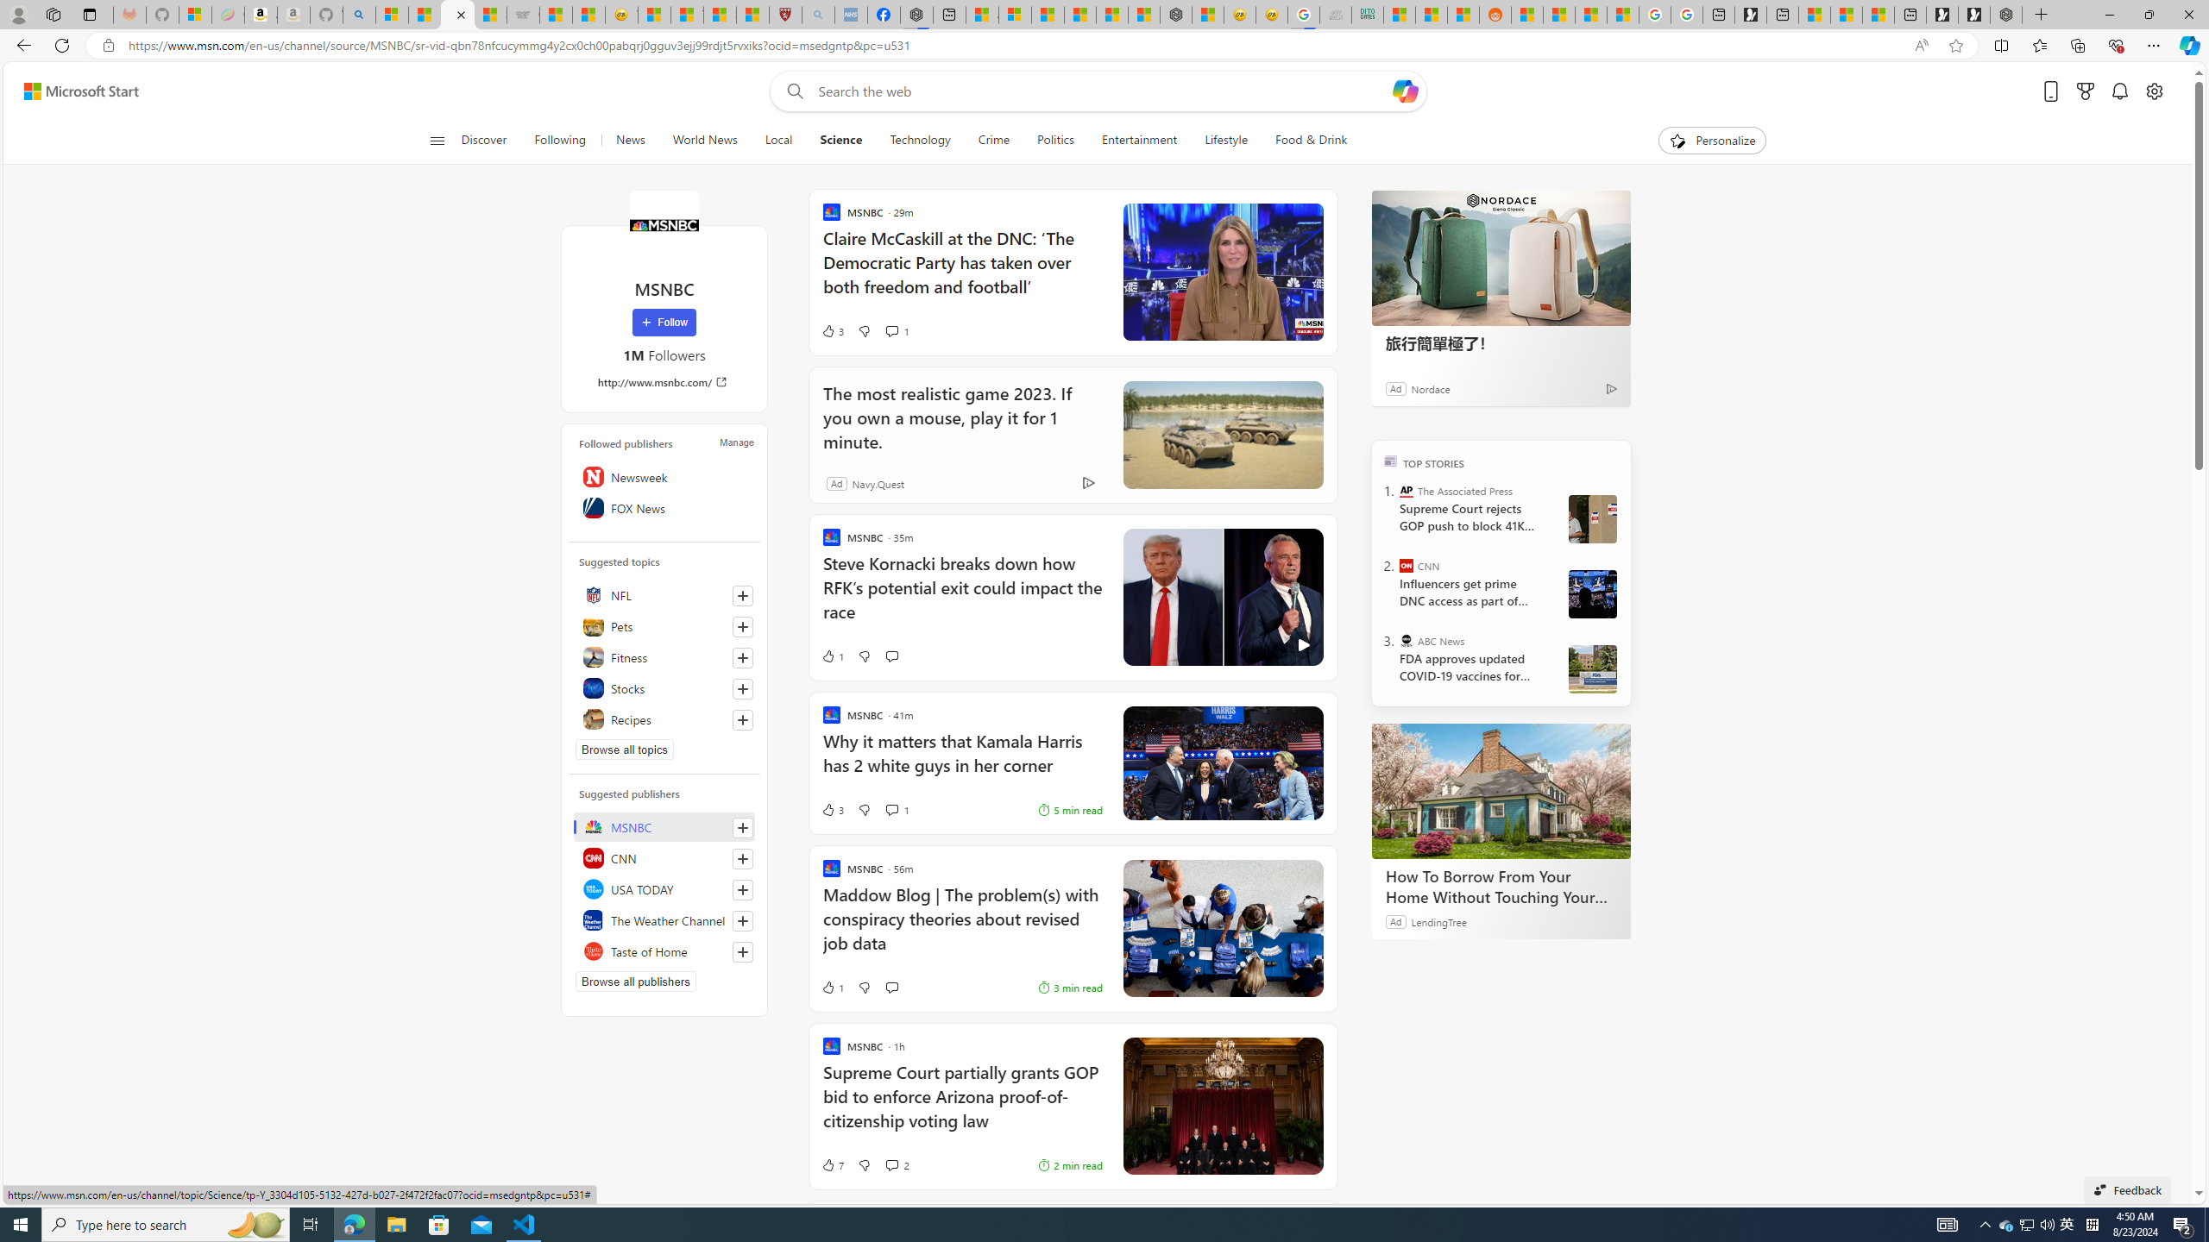  Describe the element at coordinates (523, 15) in the screenshot. I see `Combat Siege` at that location.